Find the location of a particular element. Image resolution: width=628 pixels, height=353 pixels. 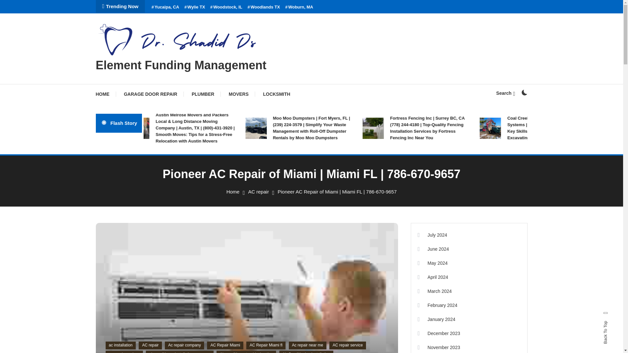

Ac repair company is located at coordinates (184, 345).